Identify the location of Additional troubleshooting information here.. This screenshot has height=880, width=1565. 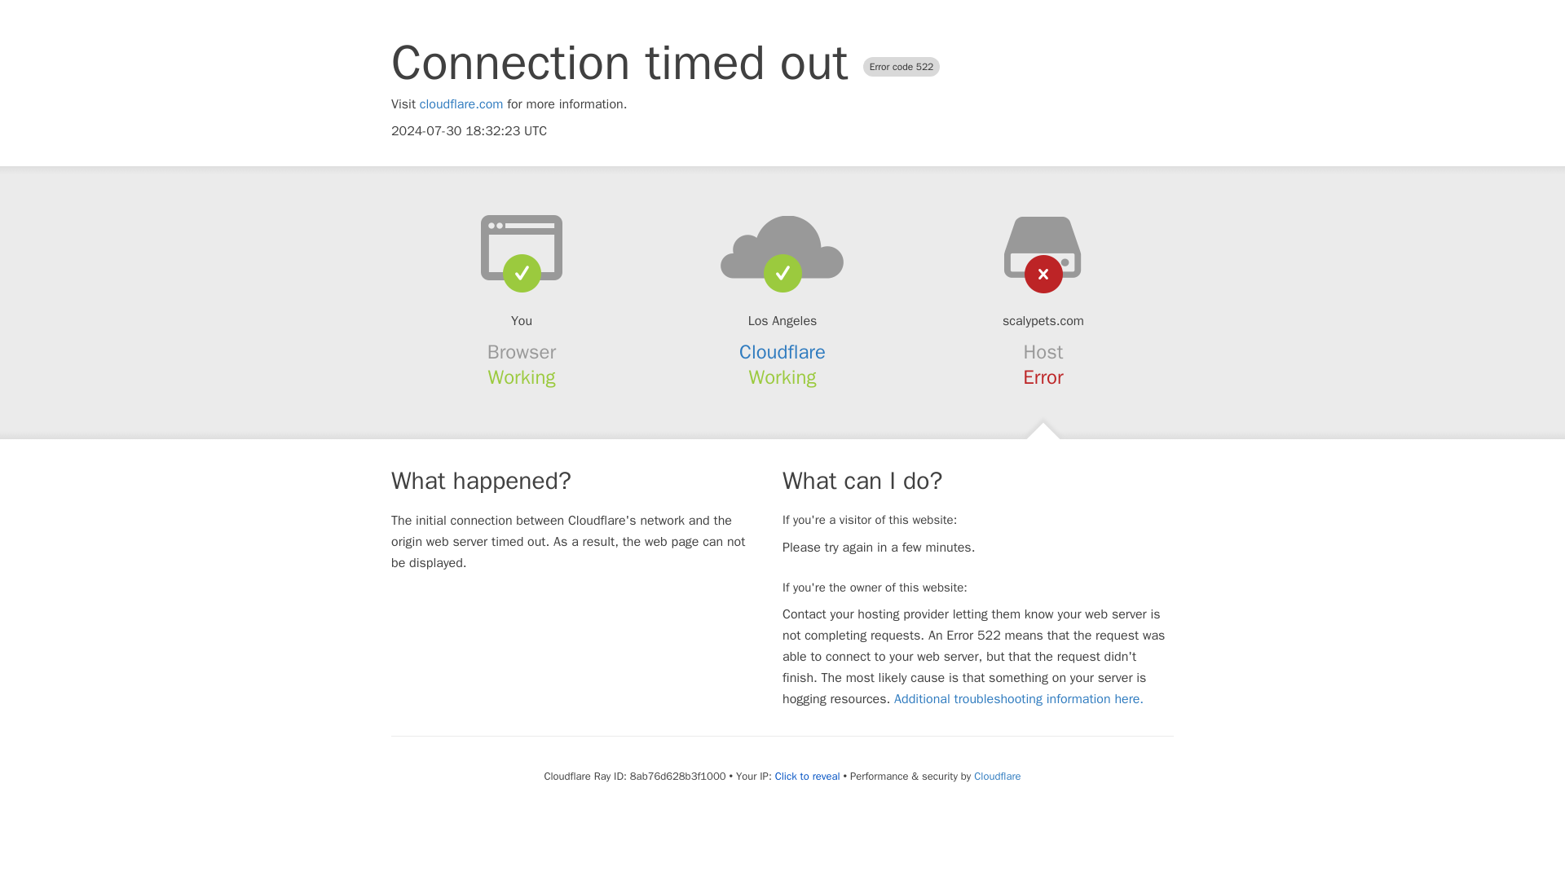
(1019, 699).